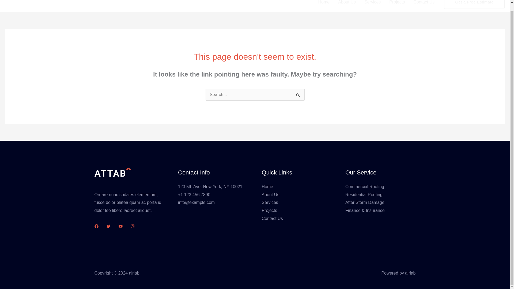 This screenshot has width=514, height=289. What do you see at coordinates (323, 6) in the screenshot?
I see `Home` at bounding box center [323, 6].